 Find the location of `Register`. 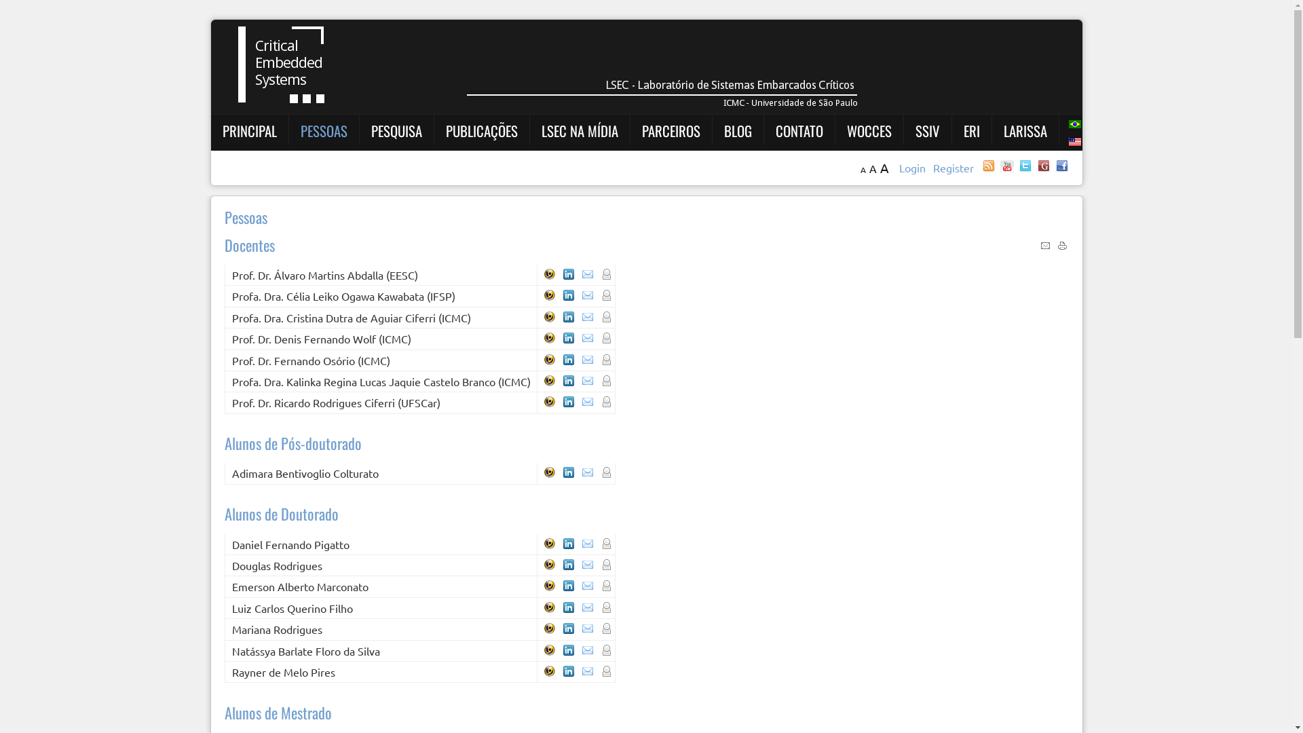

Register is located at coordinates (953, 168).